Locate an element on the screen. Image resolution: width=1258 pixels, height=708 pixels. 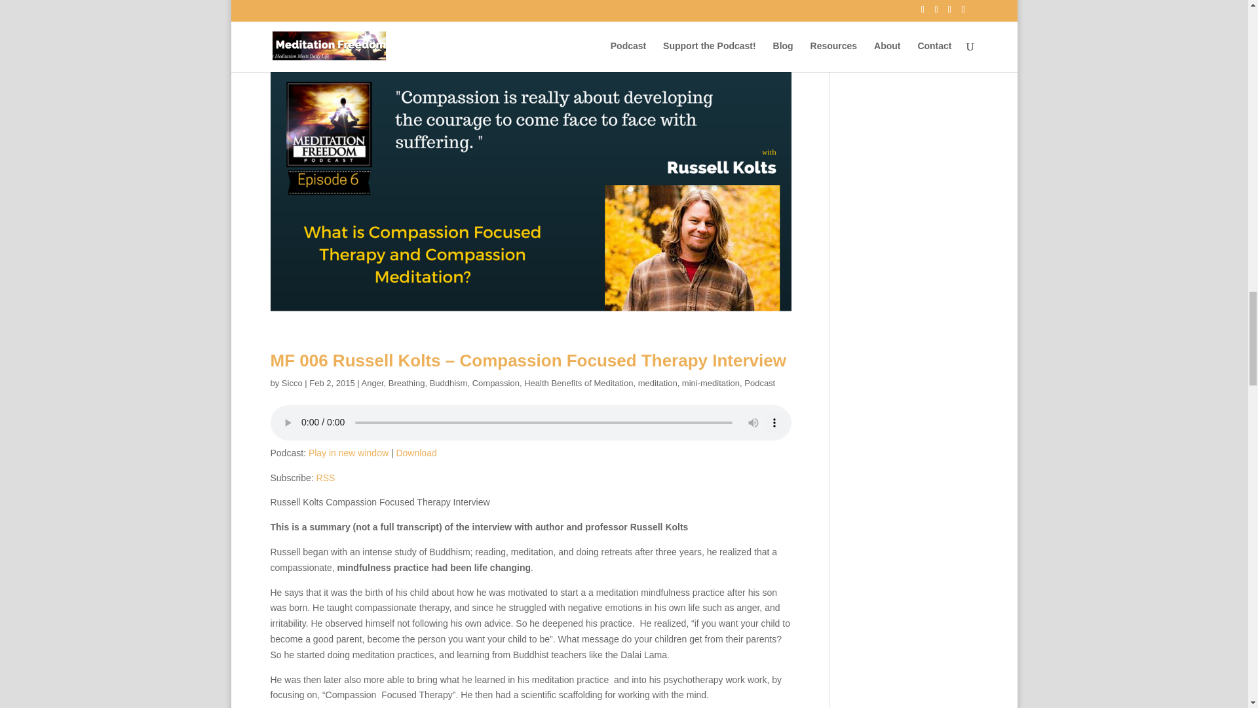
Breathing is located at coordinates (406, 383).